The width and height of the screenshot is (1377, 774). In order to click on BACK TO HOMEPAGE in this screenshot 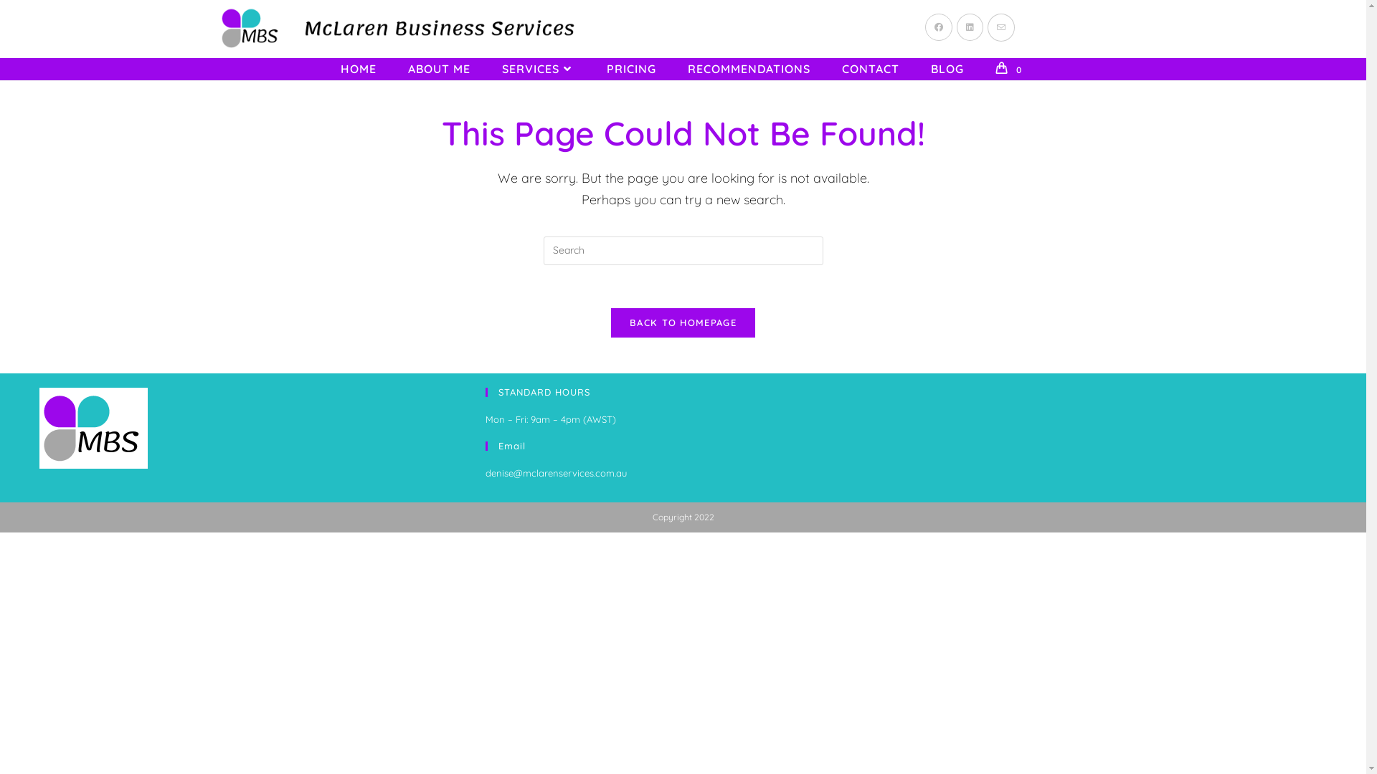, I will do `click(683, 322)`.